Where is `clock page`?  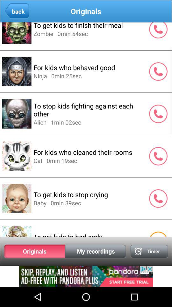 clock page is located at coordinates (149, 251).